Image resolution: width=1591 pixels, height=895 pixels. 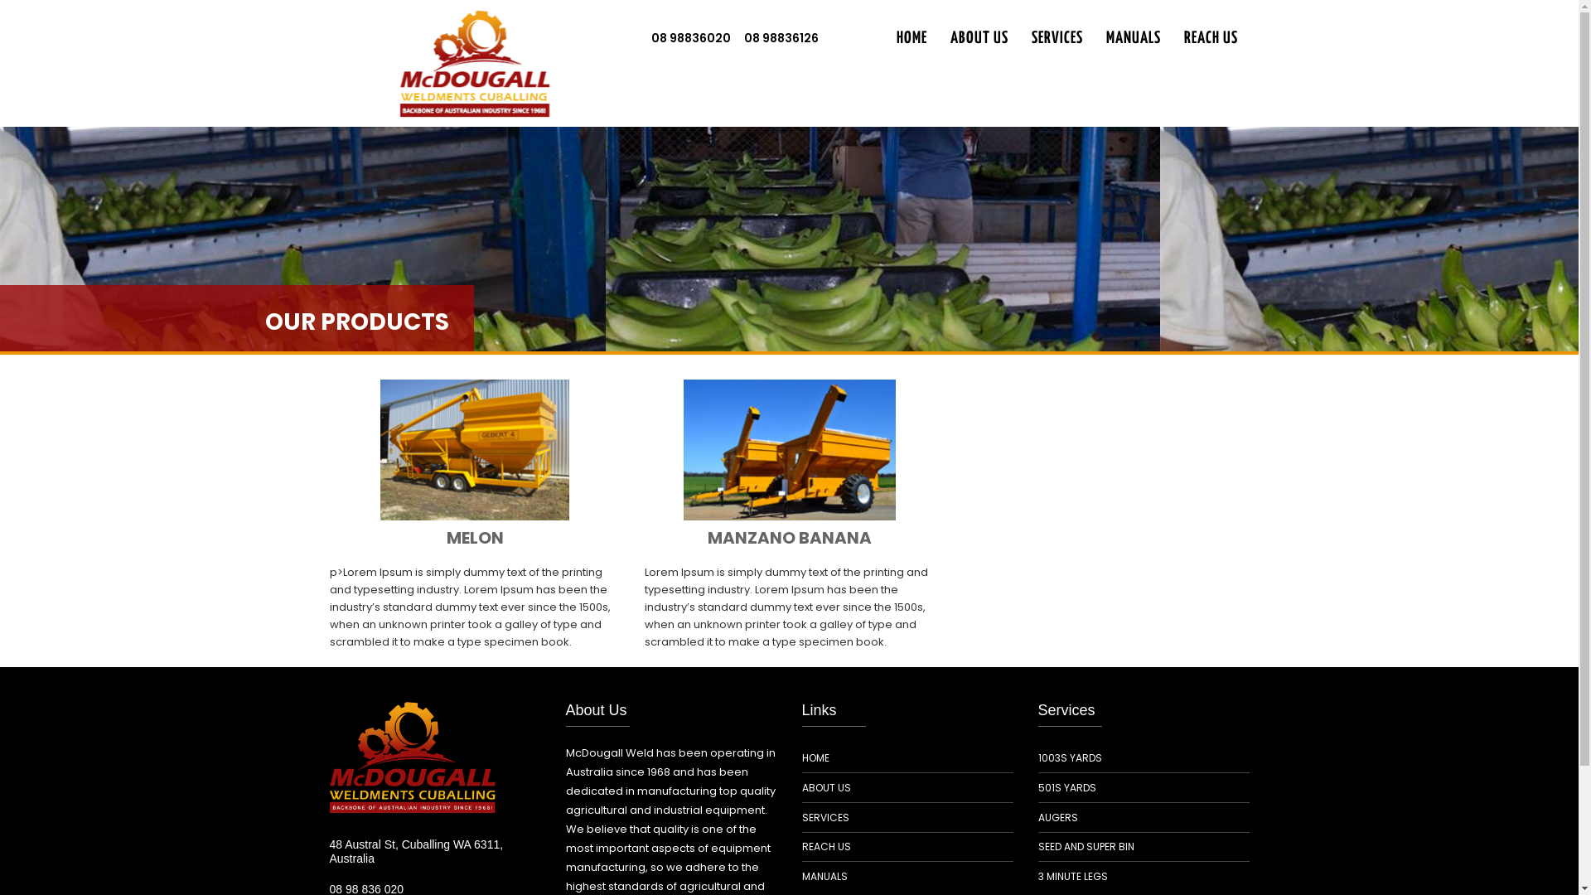 What do you see at coordinates (815, 758) in the screenshot?
I see `HOME` at bounding box center [815, 758].